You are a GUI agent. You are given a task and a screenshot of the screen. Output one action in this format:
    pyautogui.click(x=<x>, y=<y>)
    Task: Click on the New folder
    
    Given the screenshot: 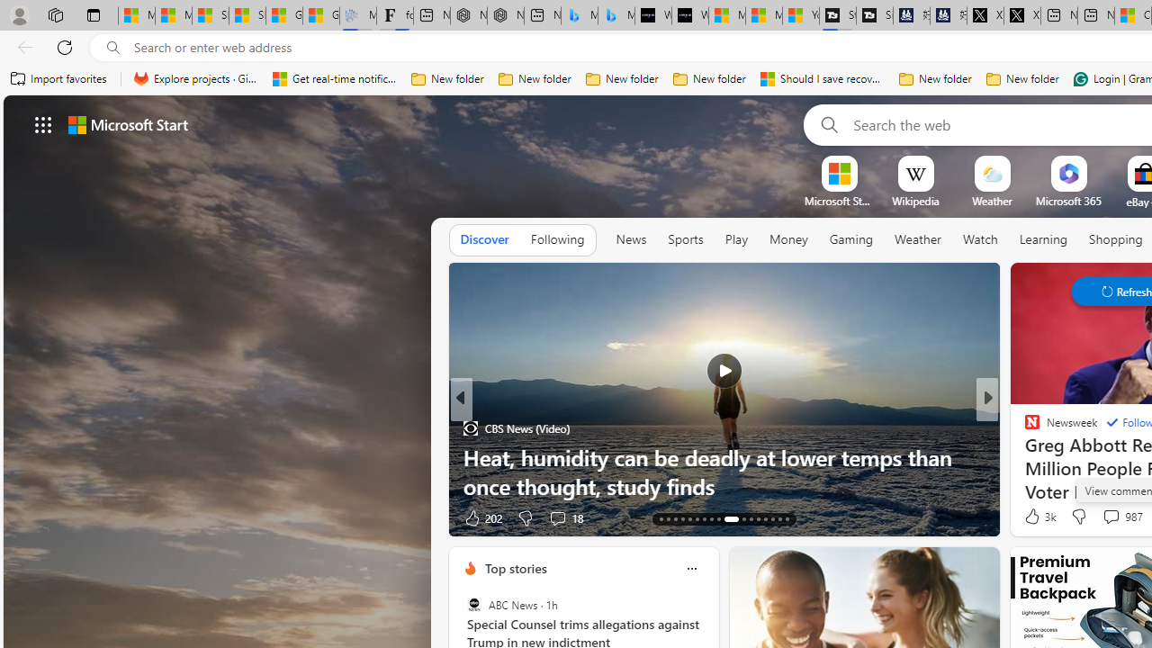 What is the action you would take?
    pyautogui.click(x=1022, y=79)
    